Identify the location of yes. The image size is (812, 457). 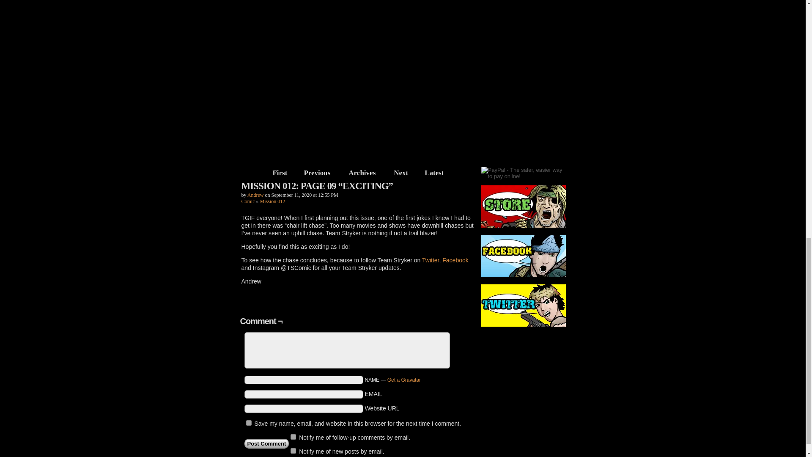
(249, 422).